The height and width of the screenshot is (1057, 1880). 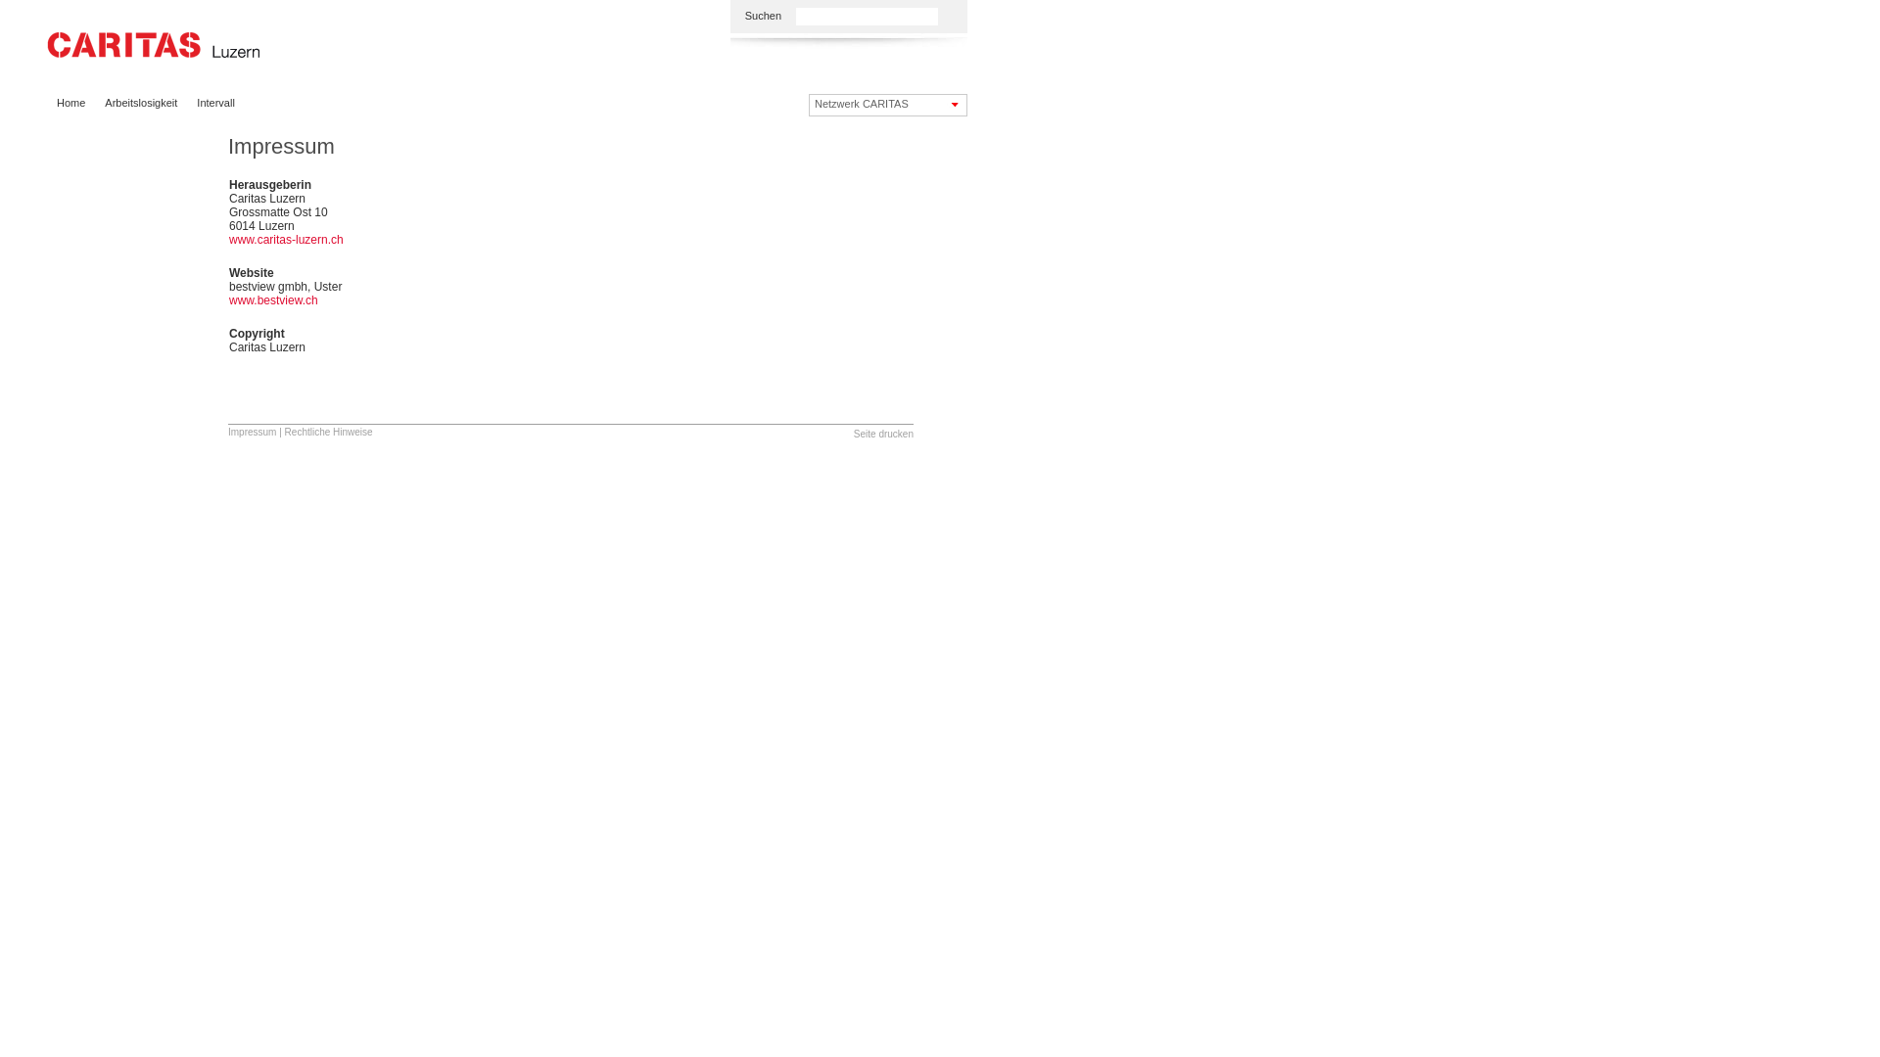 I want to click on www.bestview.ch, so click(x=274, y=300).